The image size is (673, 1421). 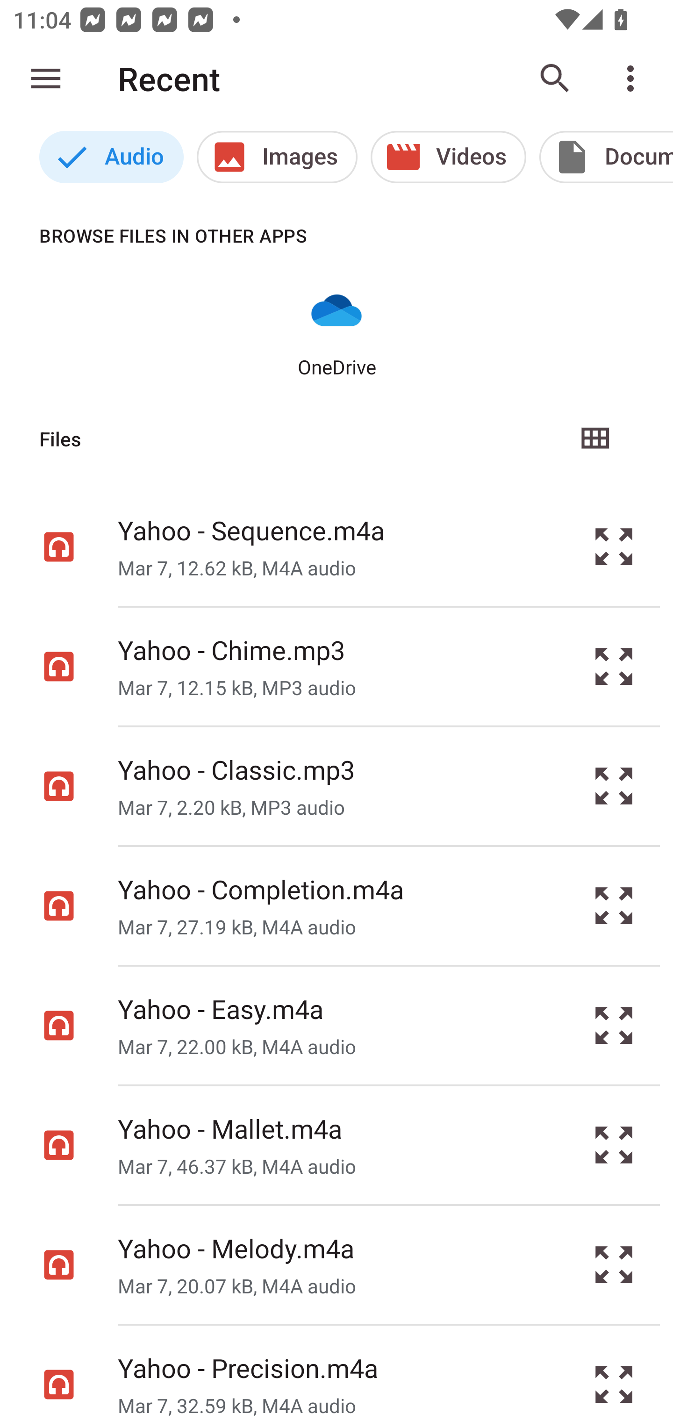 I want to click on Preview the file Yahoo - Completion.m4a, so click(x=614, y=906).